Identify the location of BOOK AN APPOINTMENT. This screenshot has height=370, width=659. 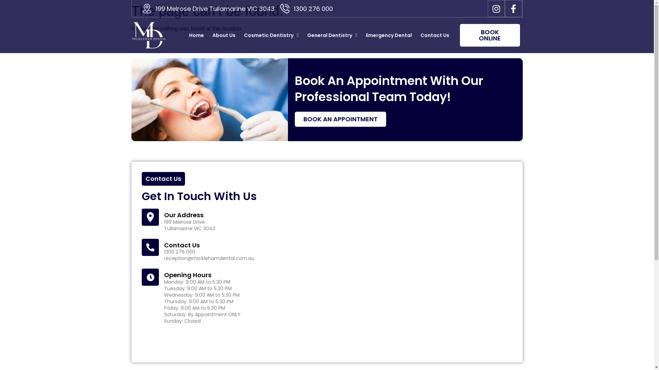
(340, 119).